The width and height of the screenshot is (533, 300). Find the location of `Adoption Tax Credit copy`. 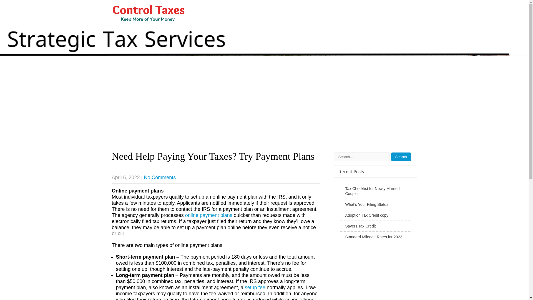

Adoption Tax Credit copy is located at coordinates (376, 215).